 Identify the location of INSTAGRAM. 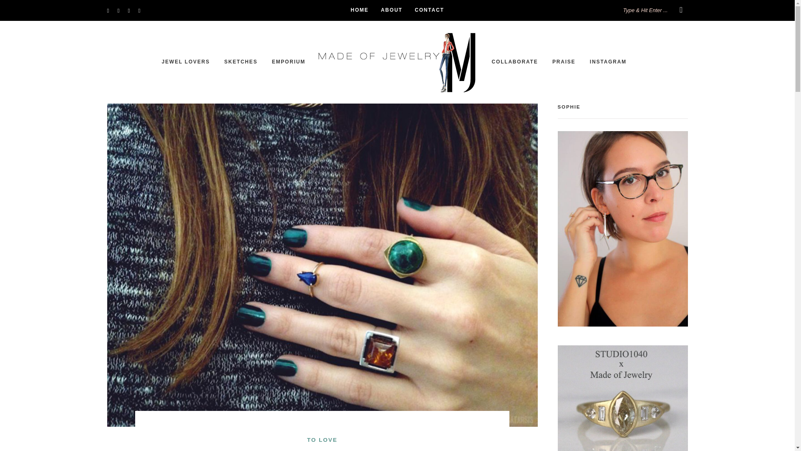
(608, 62).